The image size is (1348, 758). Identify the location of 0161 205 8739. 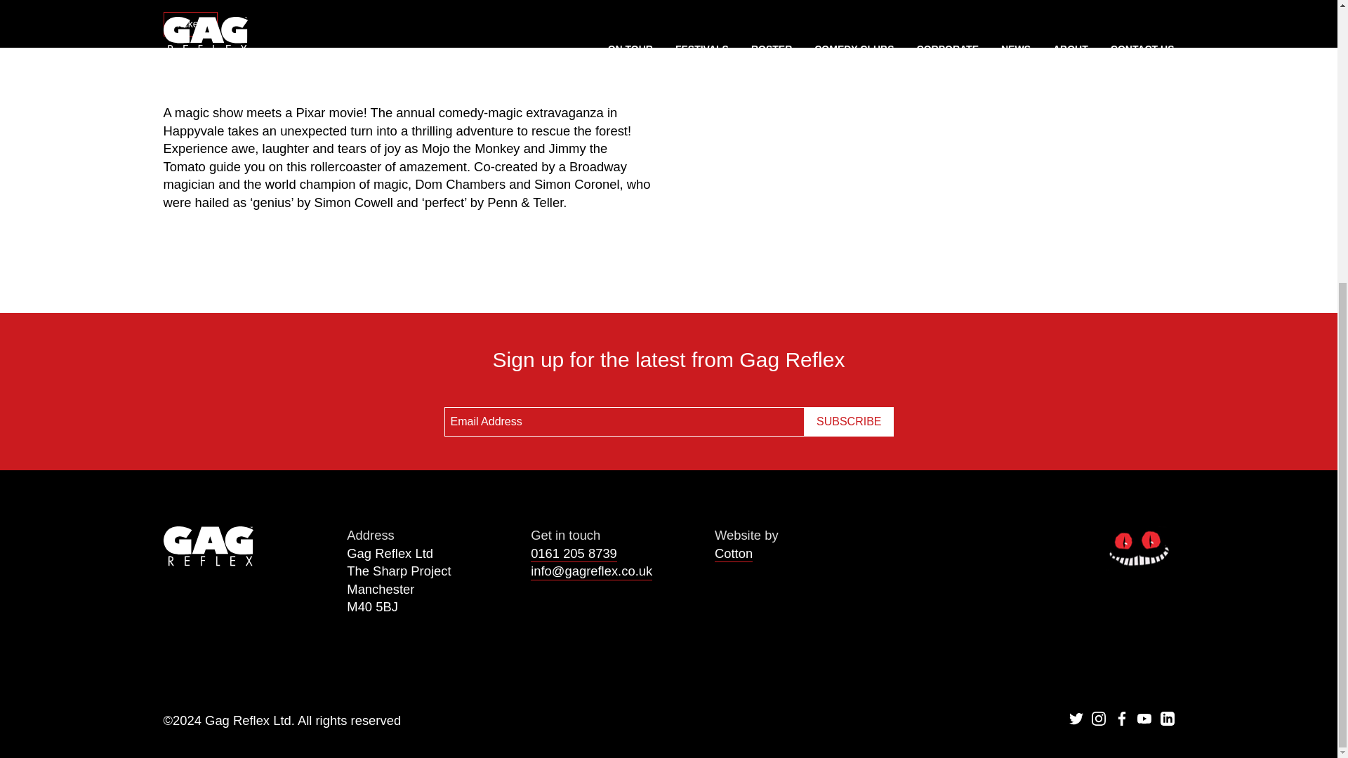
(574, 554).